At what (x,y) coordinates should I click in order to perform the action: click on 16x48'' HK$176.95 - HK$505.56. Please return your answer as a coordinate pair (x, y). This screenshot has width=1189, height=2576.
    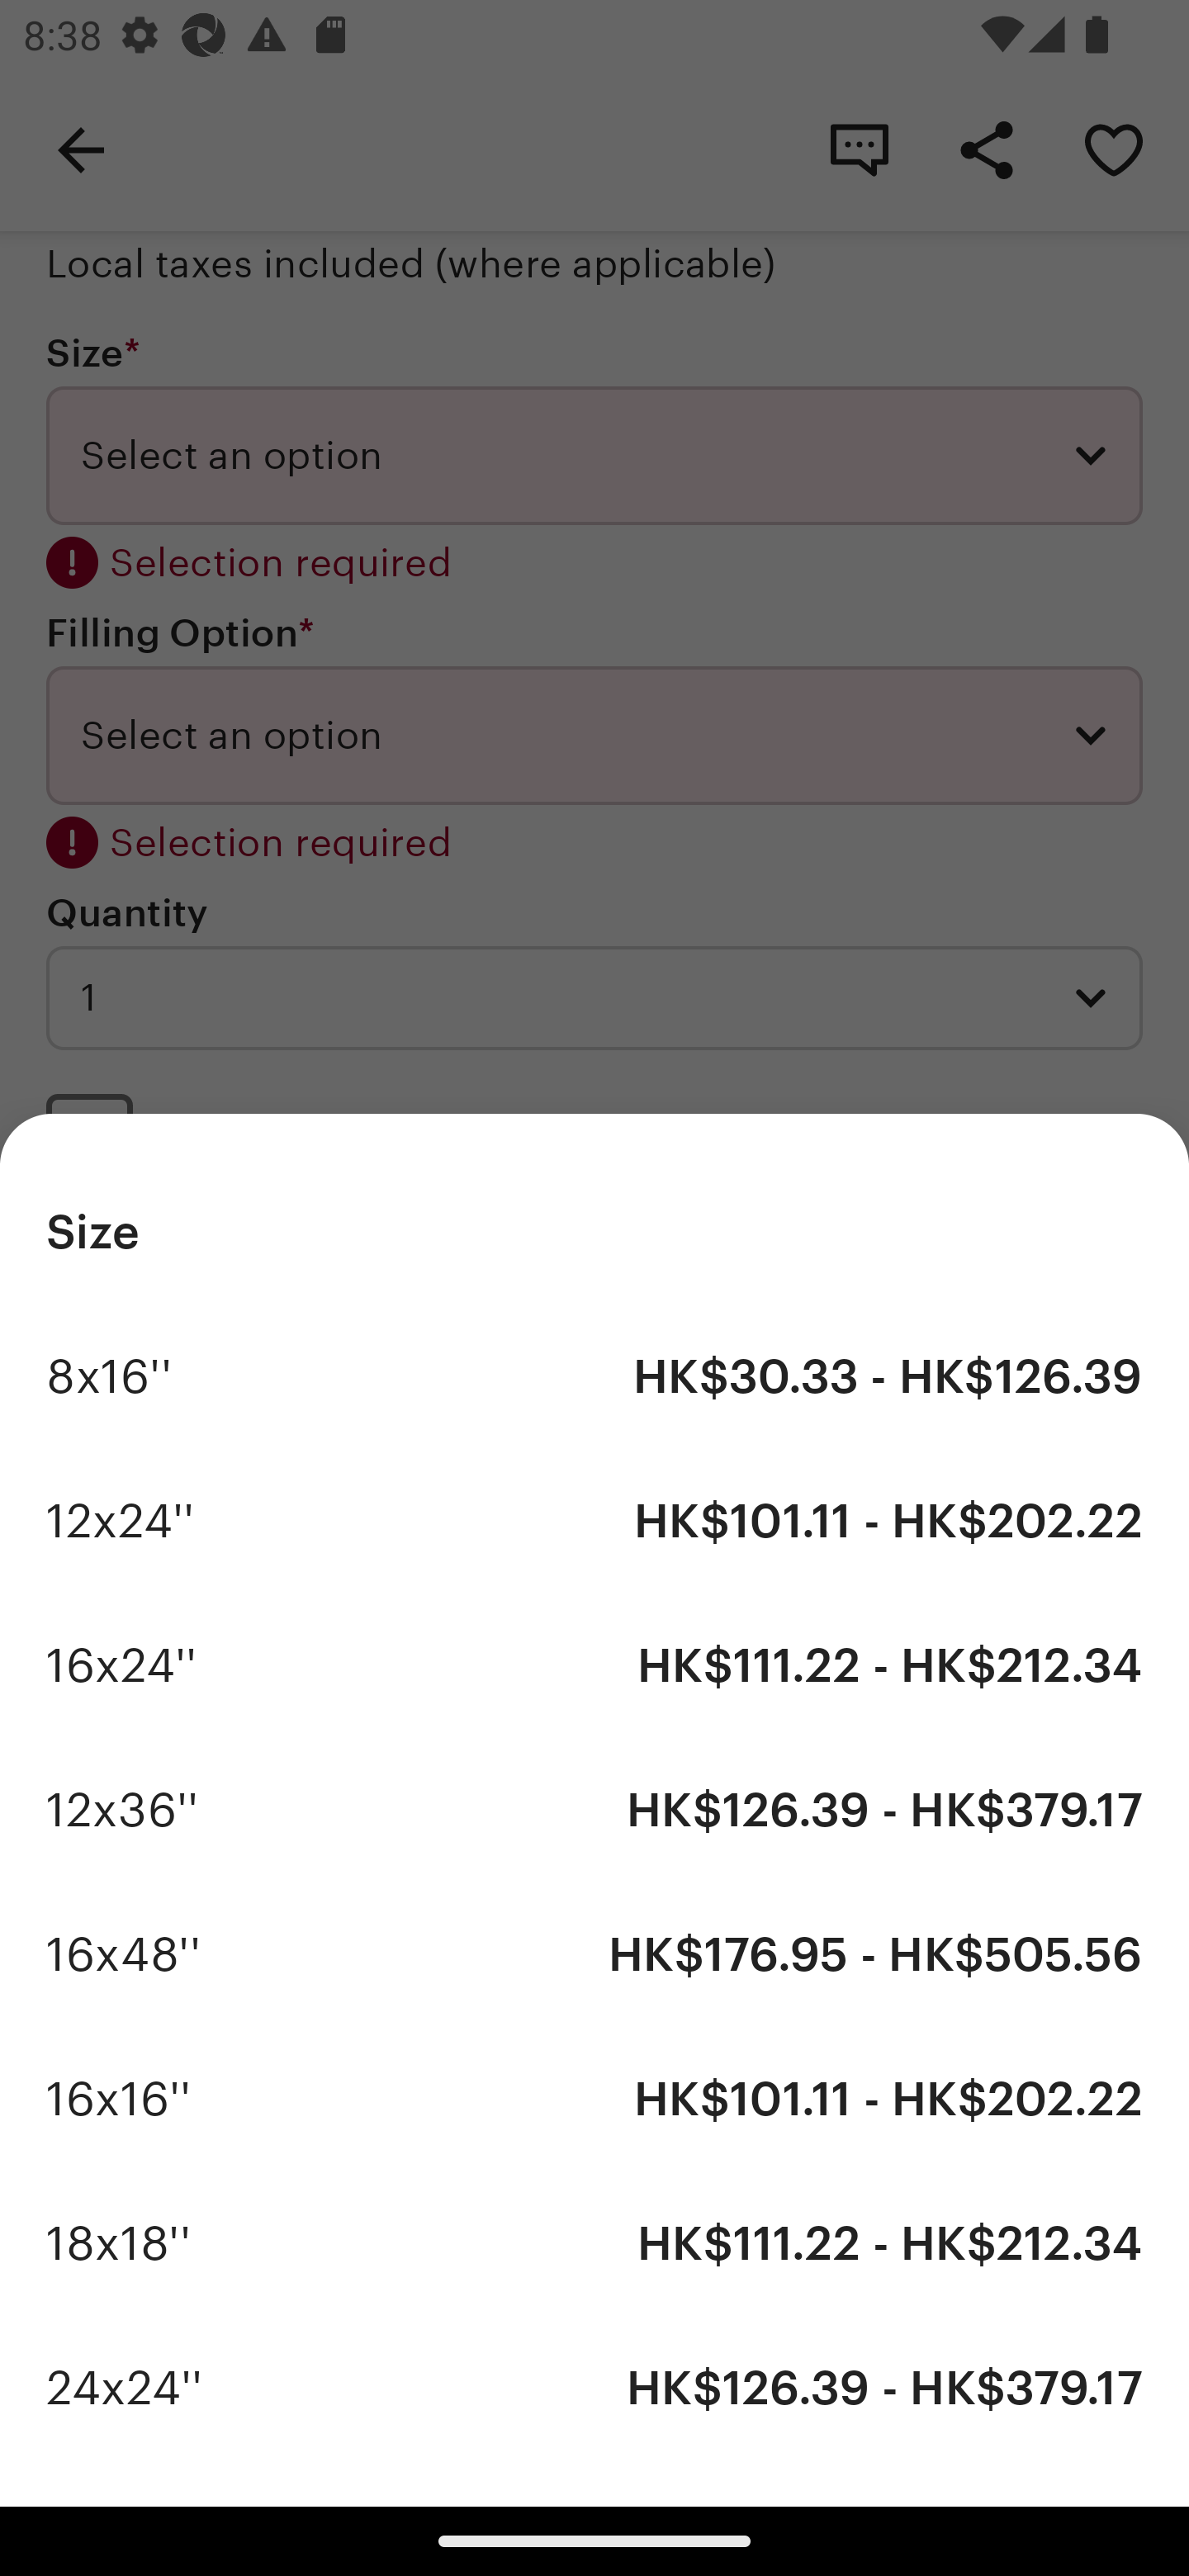
    Looking at the image, I should click on (594, 1955).